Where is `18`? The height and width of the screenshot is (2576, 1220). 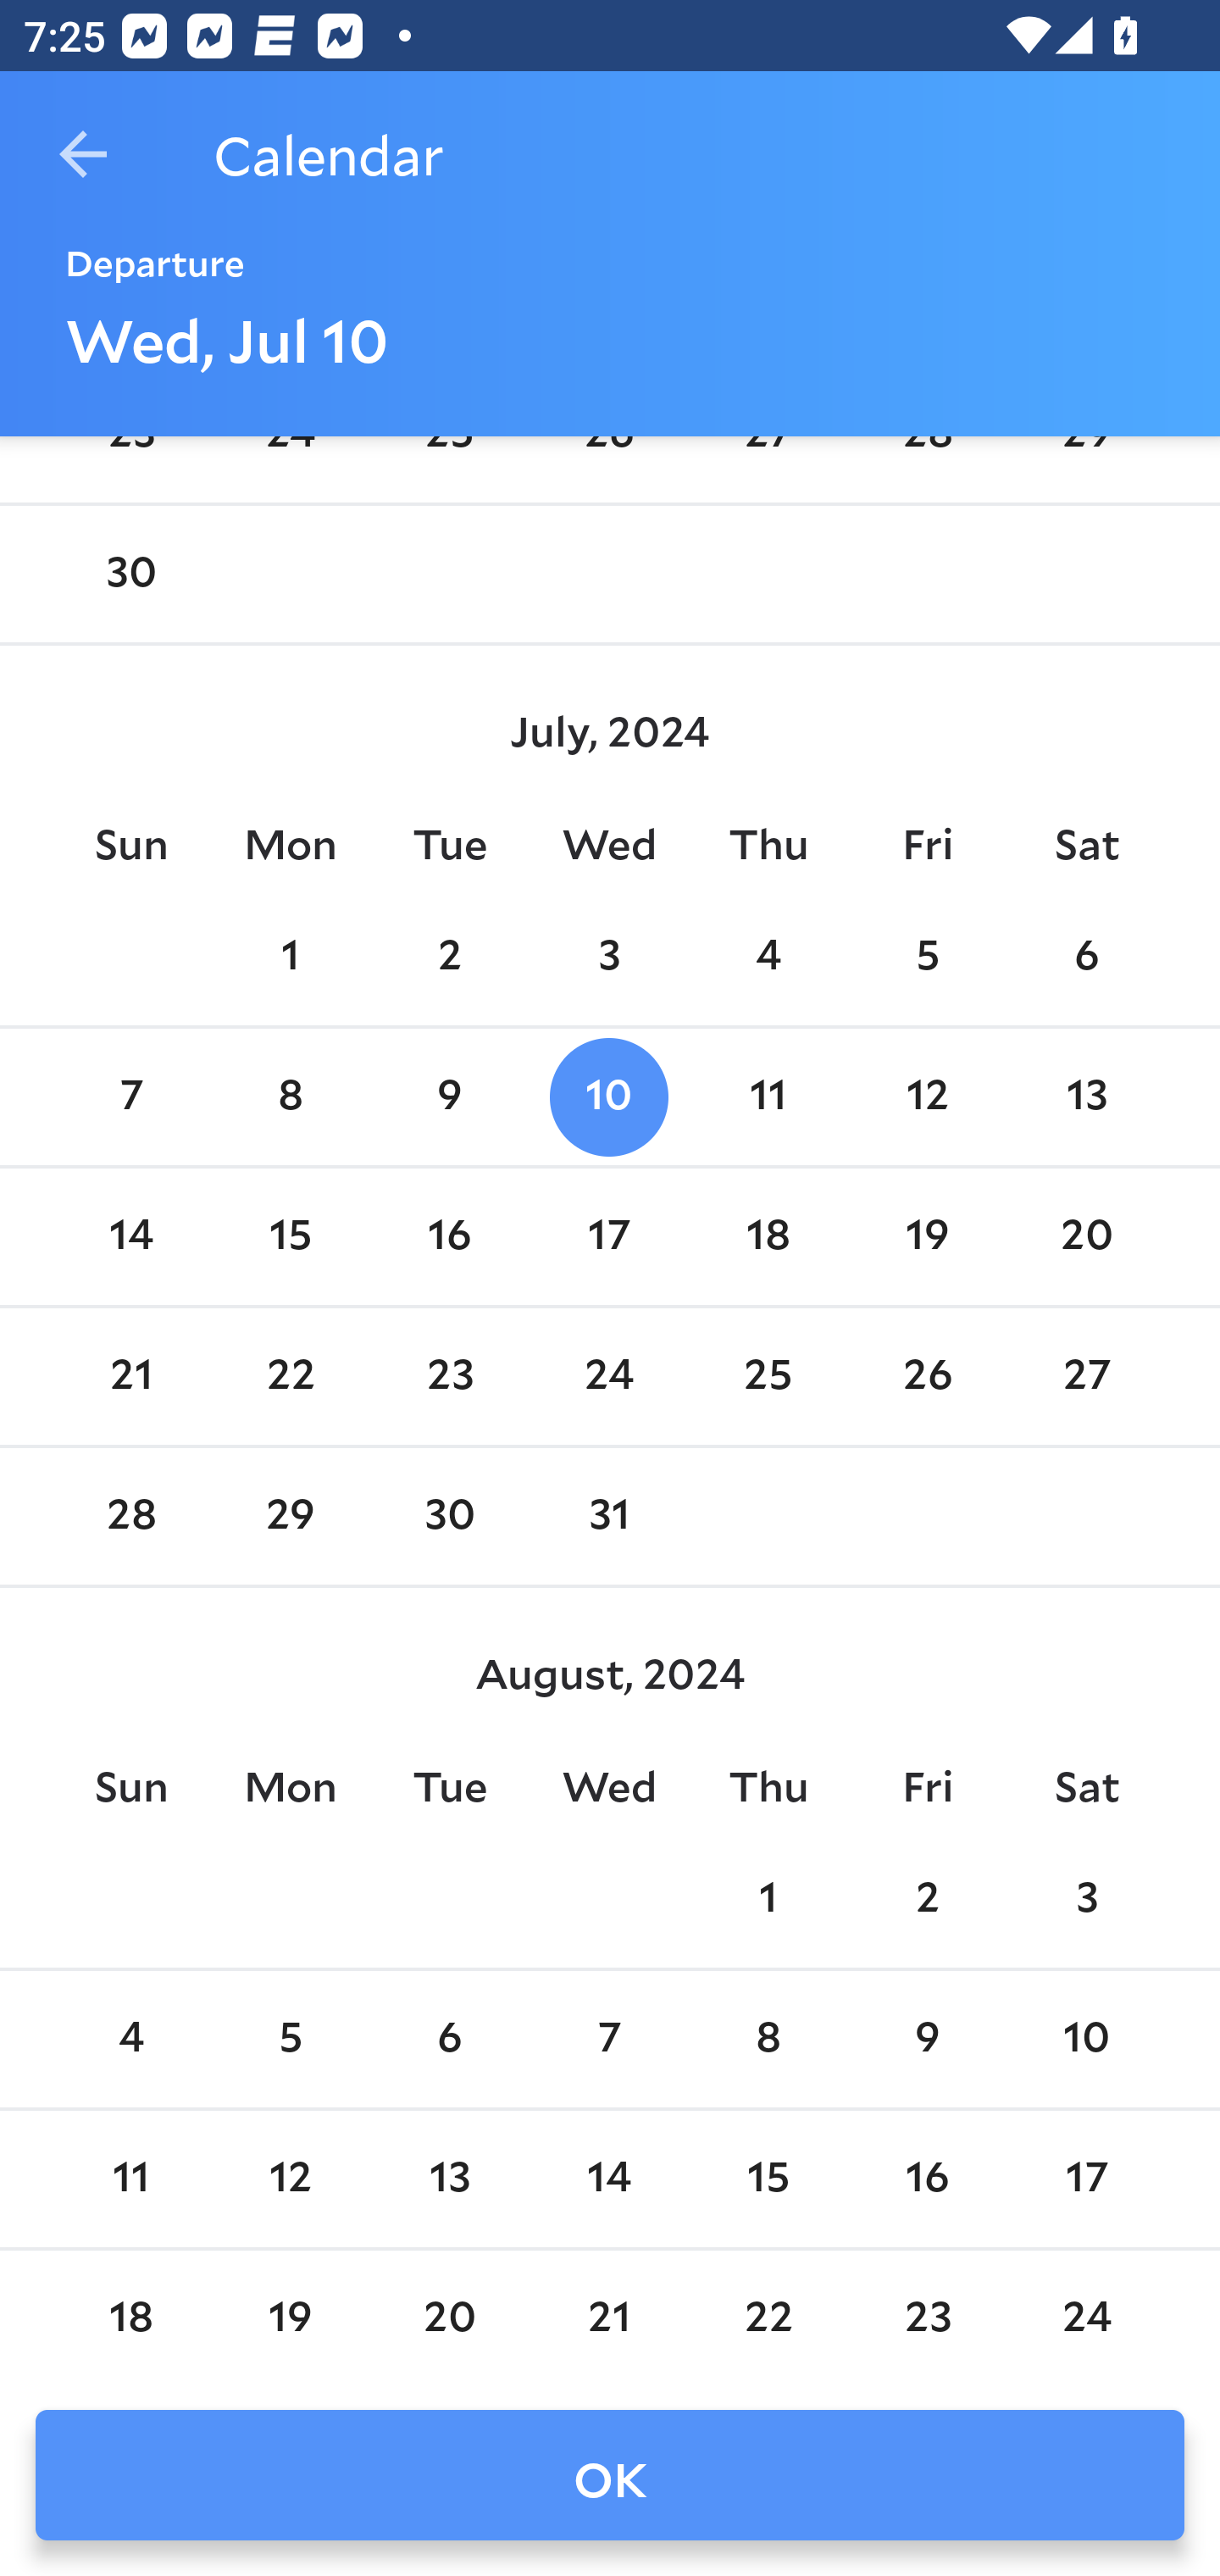 18 is located at coordinates (768, 1236).